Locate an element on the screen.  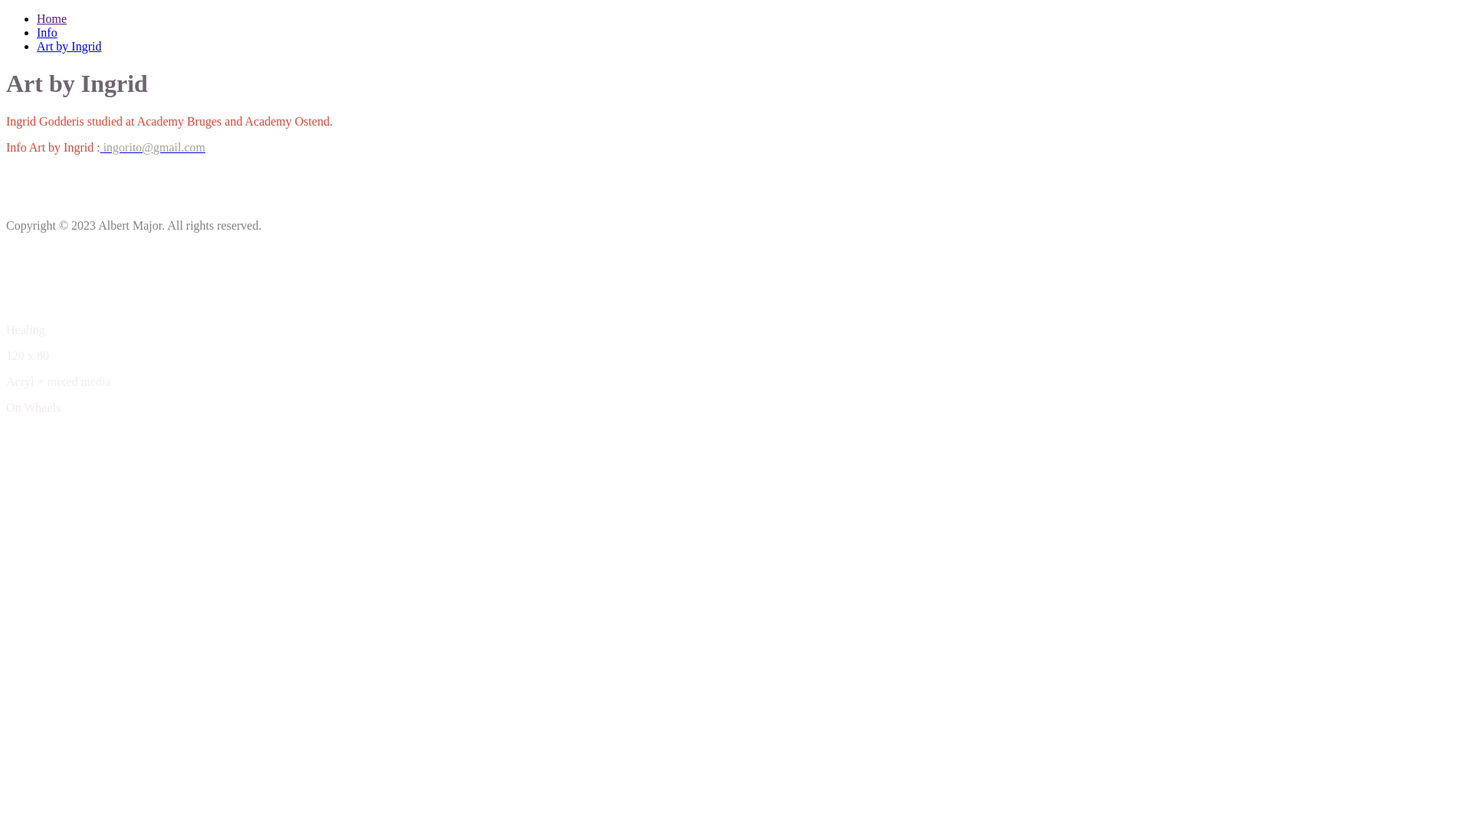
Art by Ingrid is located at coordinates (69, 46).